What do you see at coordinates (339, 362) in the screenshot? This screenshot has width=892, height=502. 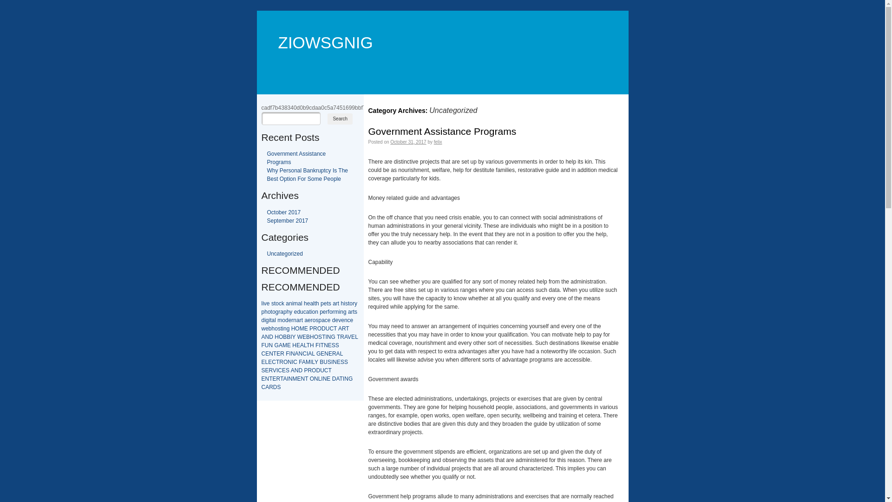 I see `E` at bounding box center [339, 362].